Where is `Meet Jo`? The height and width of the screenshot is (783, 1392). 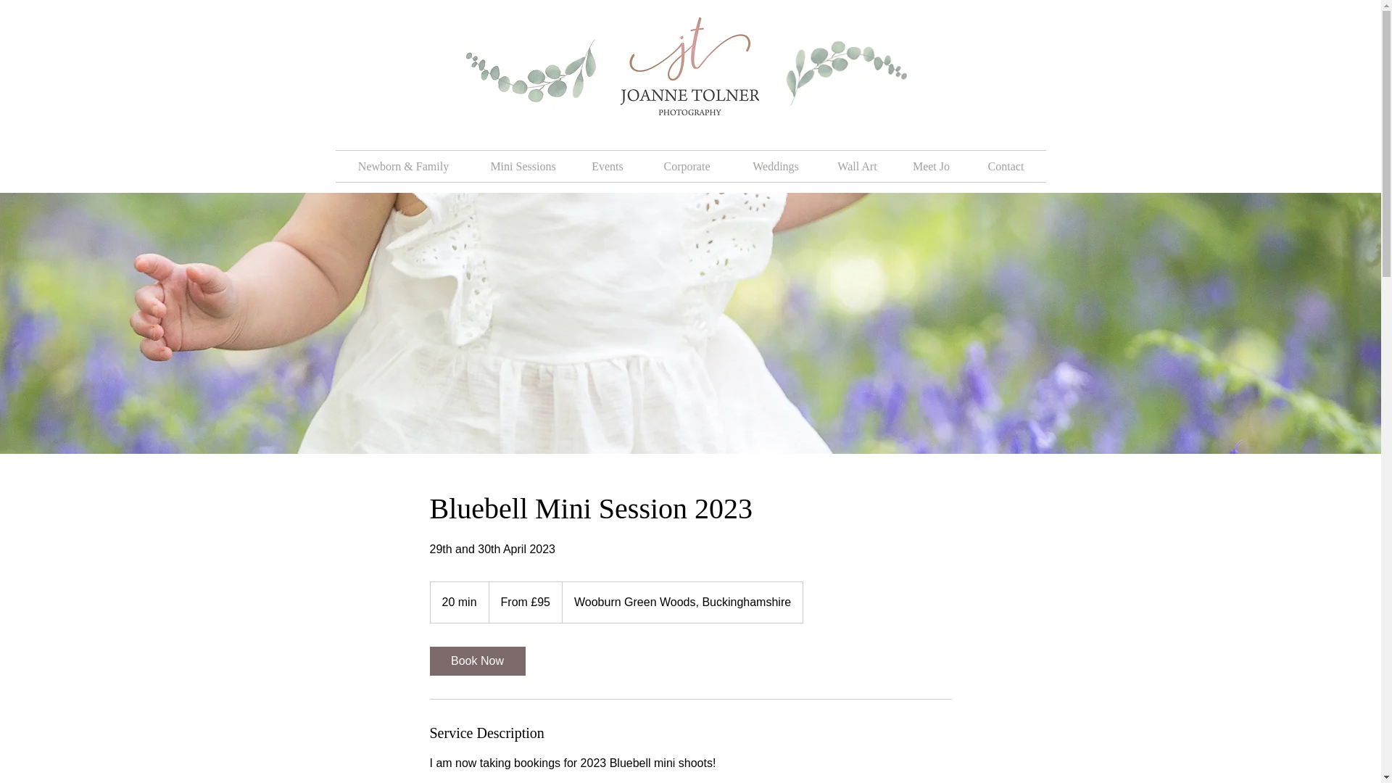 Meet Jo is located at coordinates (931, 166).